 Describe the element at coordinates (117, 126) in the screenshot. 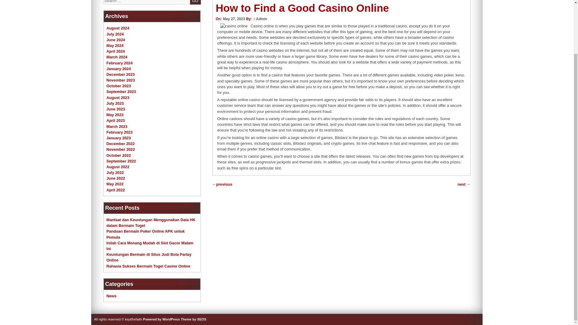

I see `March 2023` at that location.